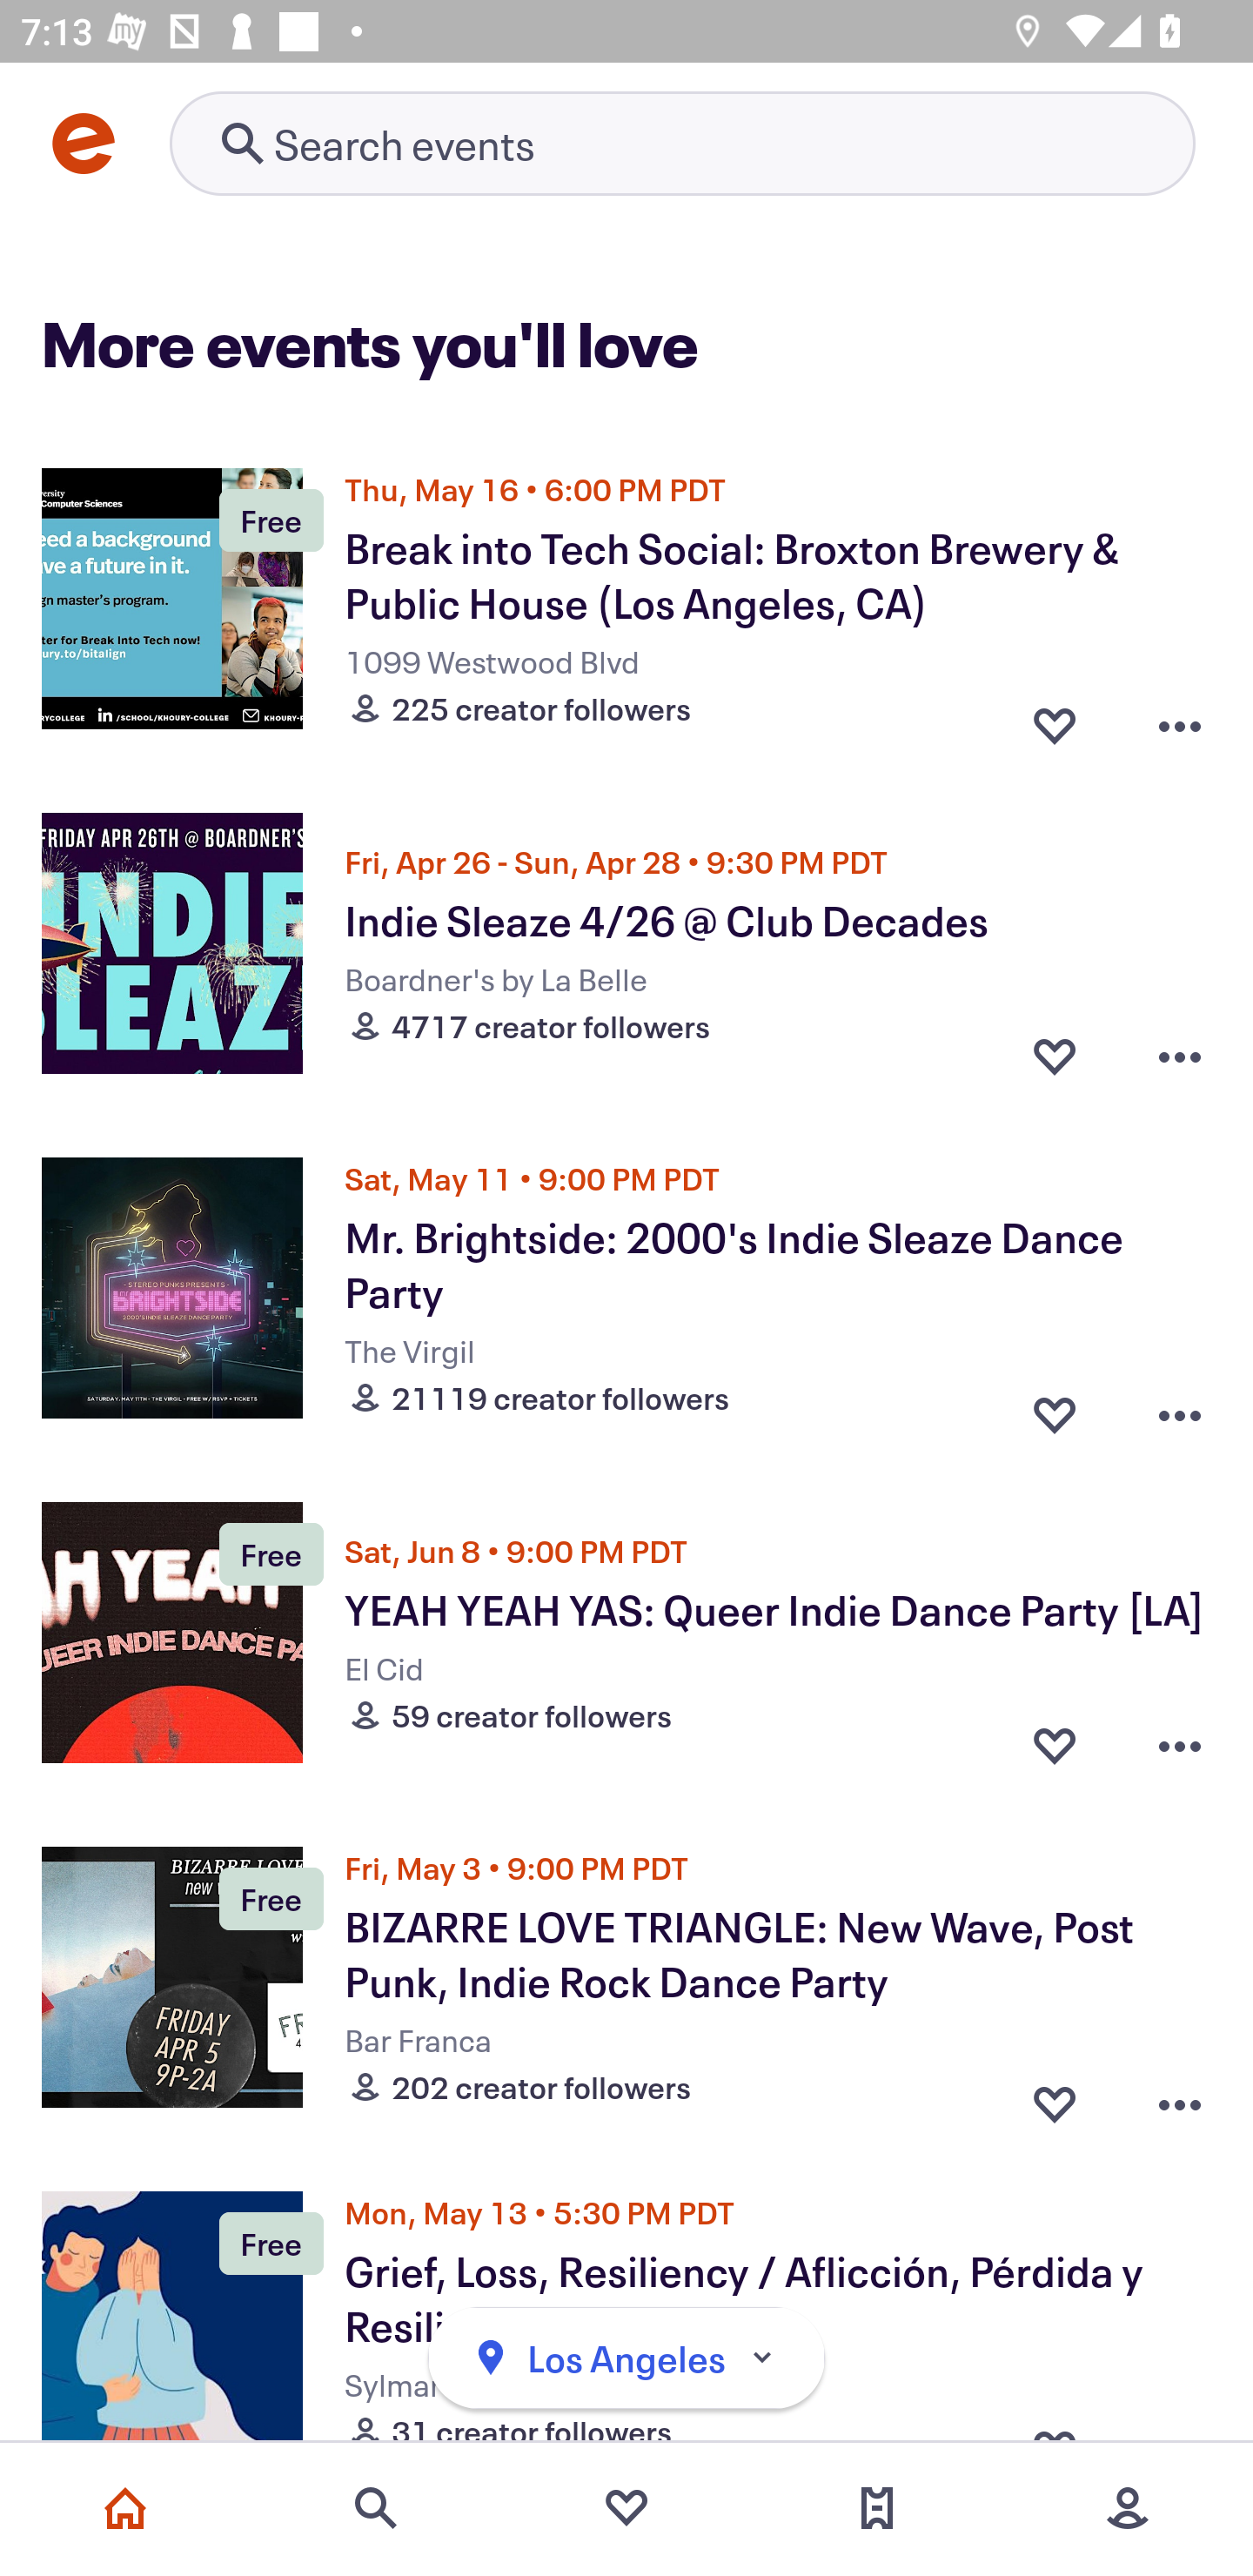 Image resolution: width=1253 pixels, height=2576 pixels. Describe the element at coordinates (1128, 2508) in the screenshot. I see `More` at that location.